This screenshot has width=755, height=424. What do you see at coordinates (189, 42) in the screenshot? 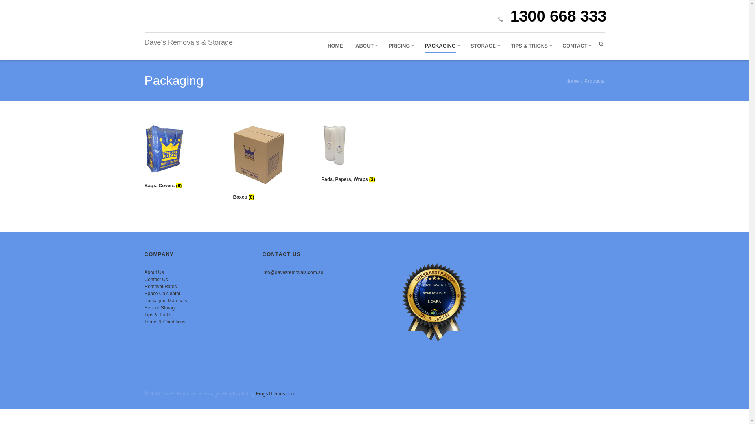
I see `Dave's Removals & Storage` at bounding box center [189, 42].